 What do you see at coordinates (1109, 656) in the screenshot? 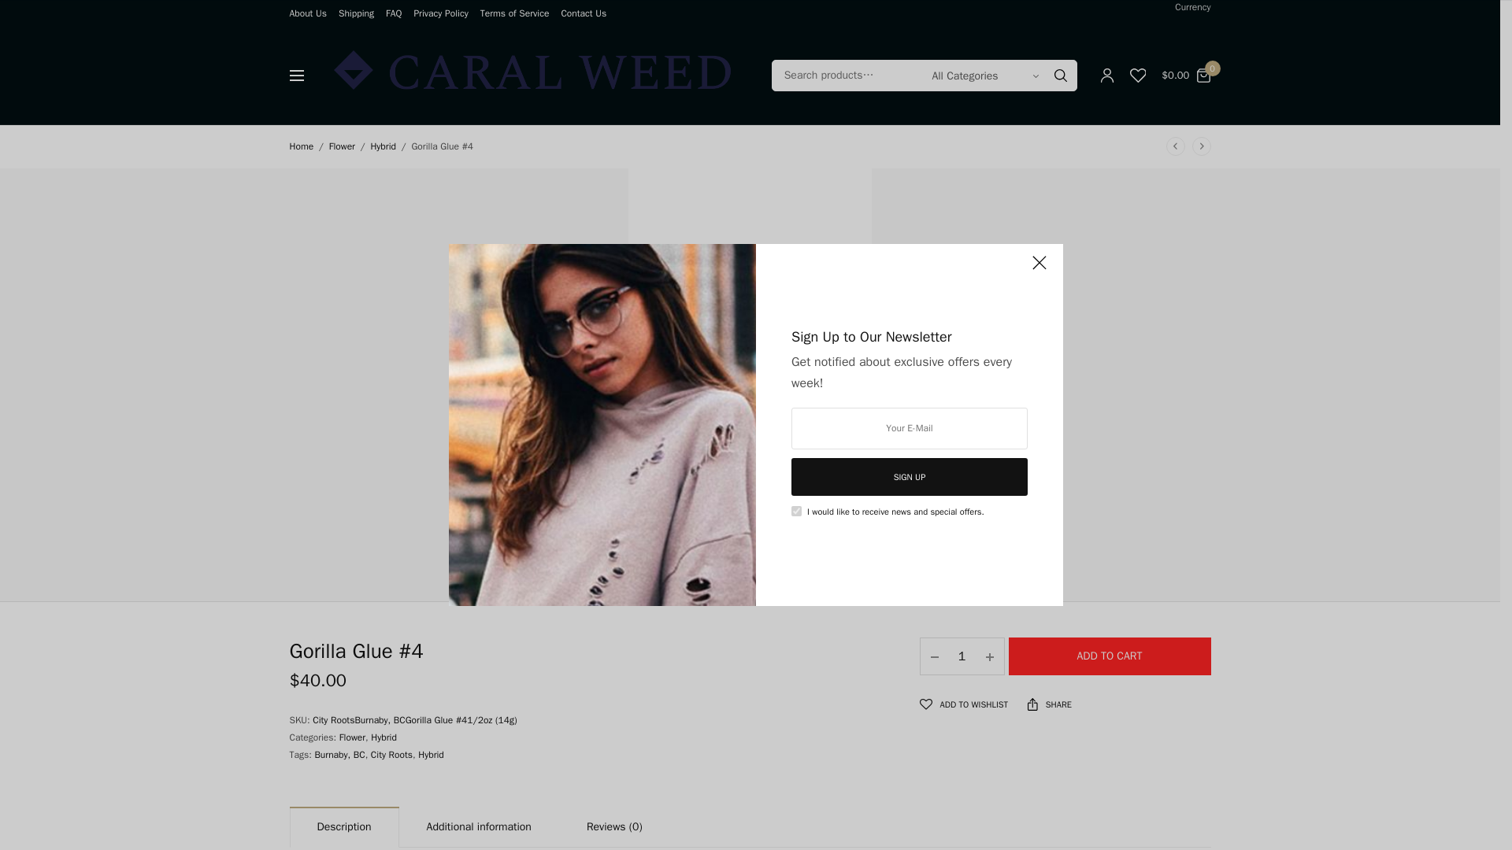
I see `ADD TO CART` at bounding box center [1109, 656].